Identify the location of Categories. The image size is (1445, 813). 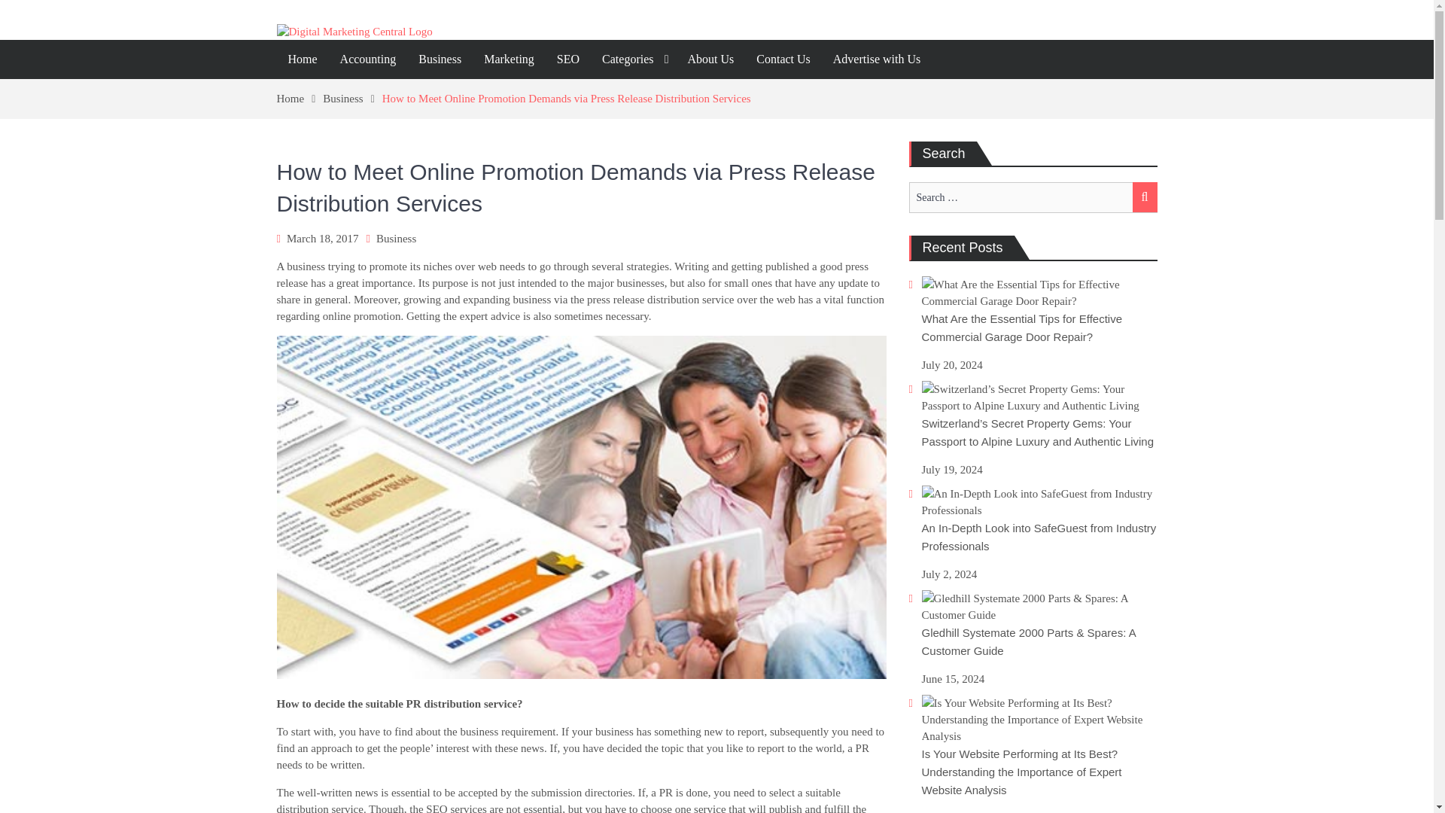
(634, 59).